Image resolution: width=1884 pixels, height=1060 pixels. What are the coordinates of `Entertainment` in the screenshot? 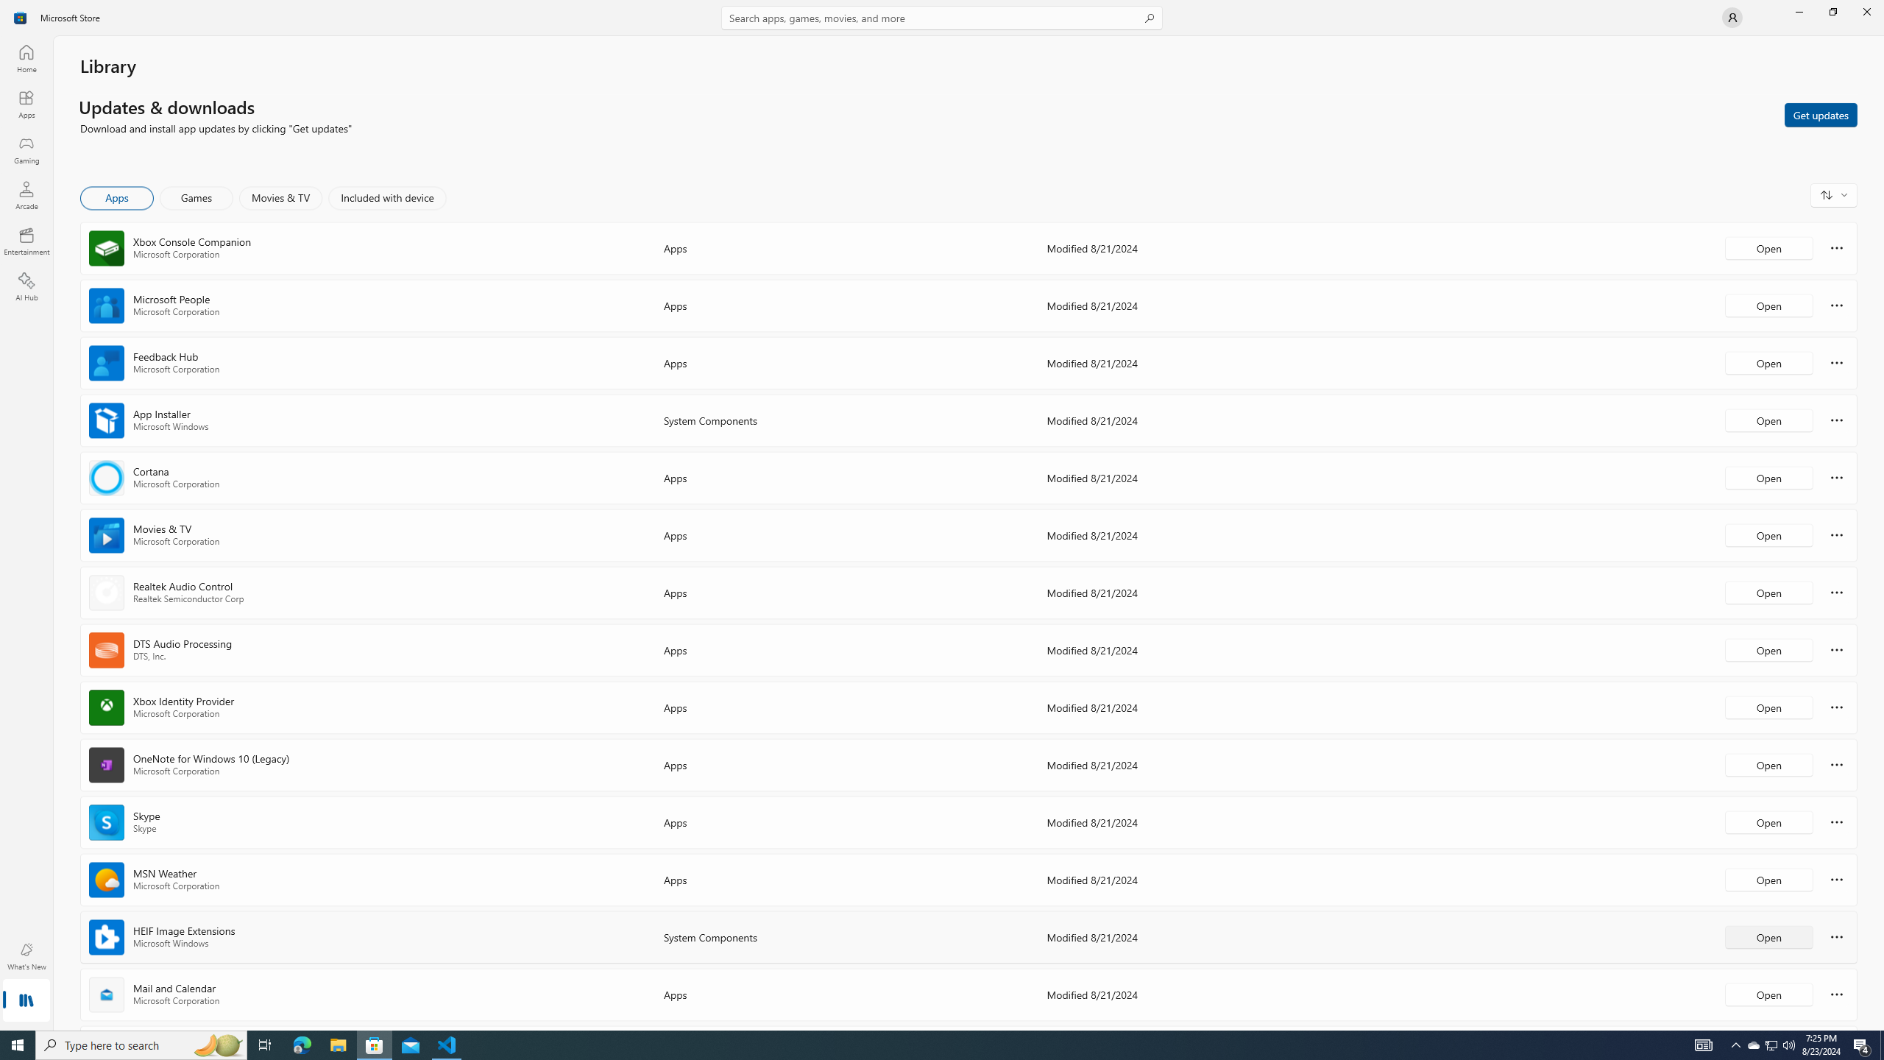 It's located at (26, 241).